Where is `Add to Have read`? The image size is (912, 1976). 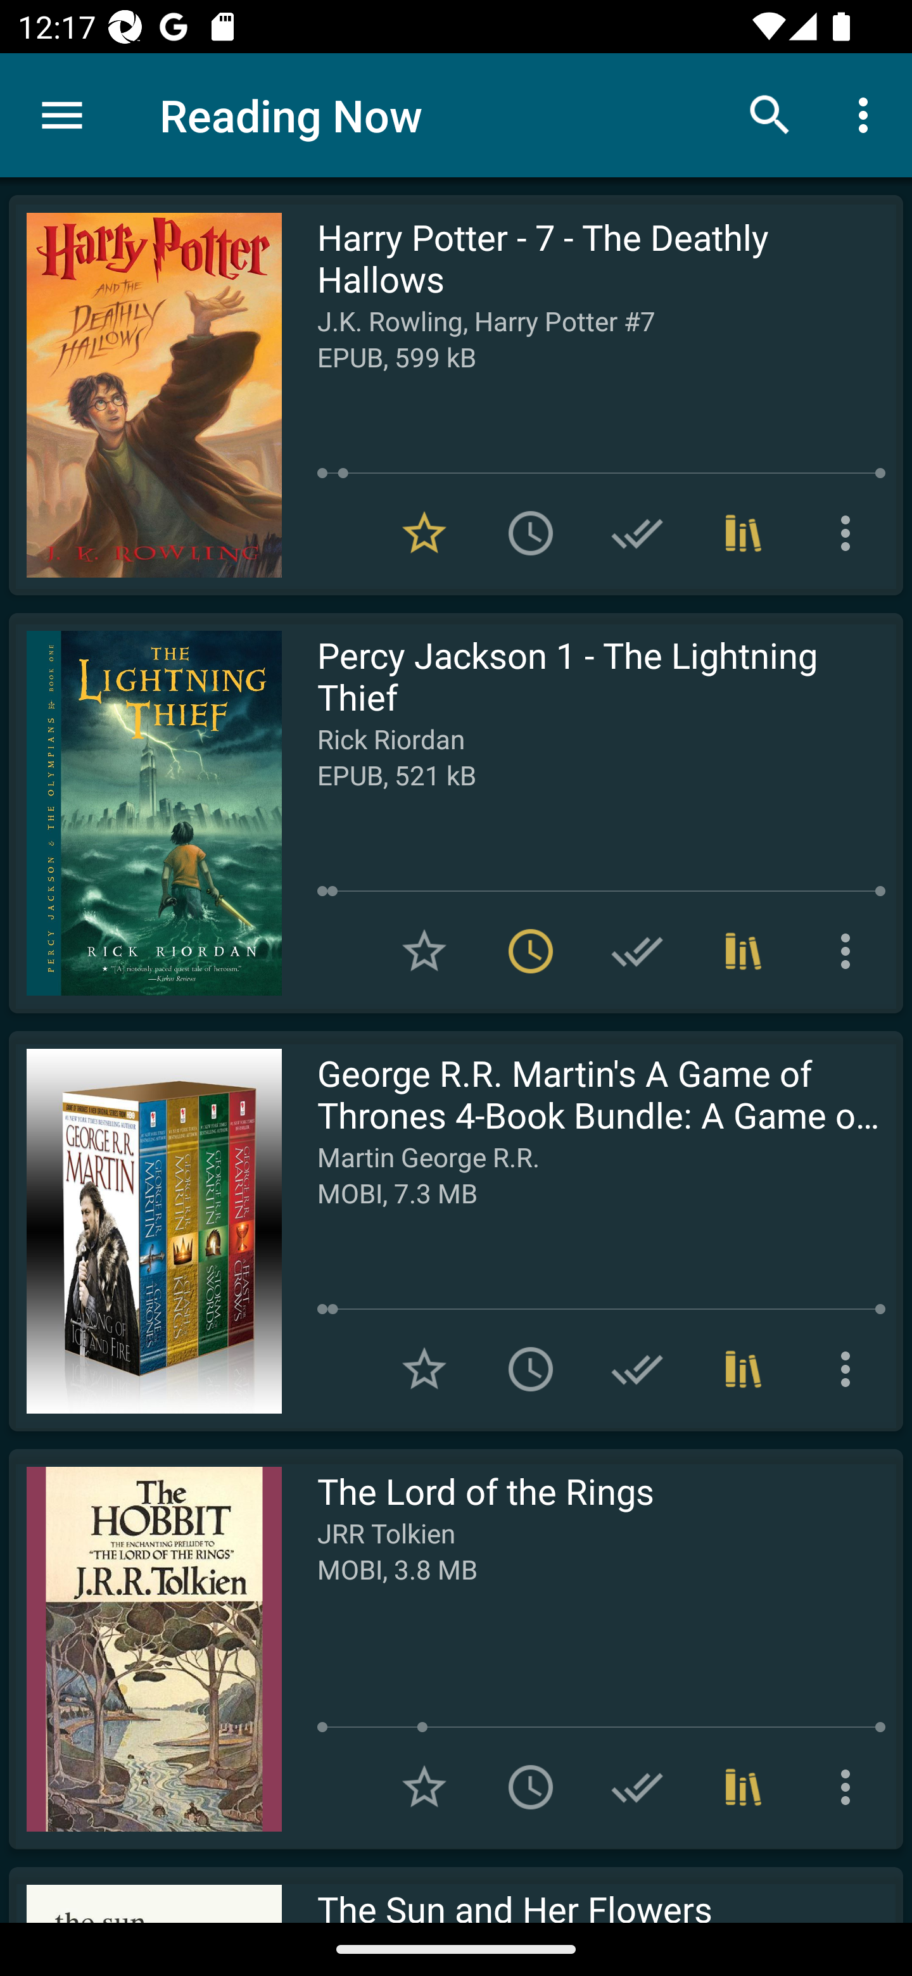 Add to Have read is located at coordinates (637, 950).